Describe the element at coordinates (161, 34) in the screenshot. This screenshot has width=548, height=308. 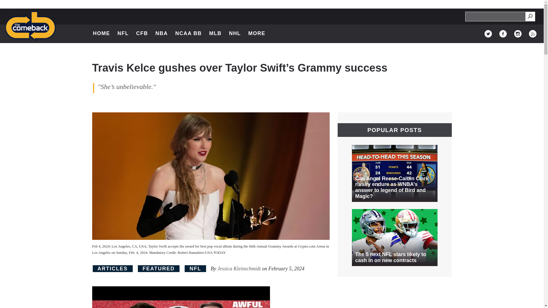
I see `NBA` at that location.